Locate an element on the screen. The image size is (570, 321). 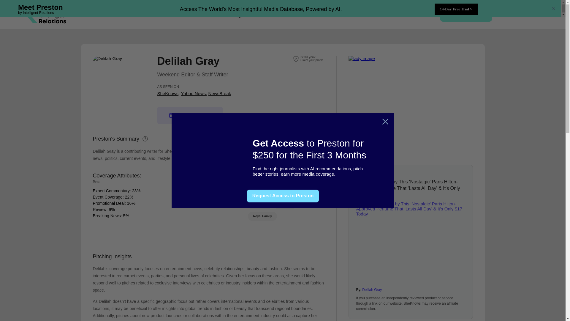
Popup CTA is located at coordinates (312, 59).